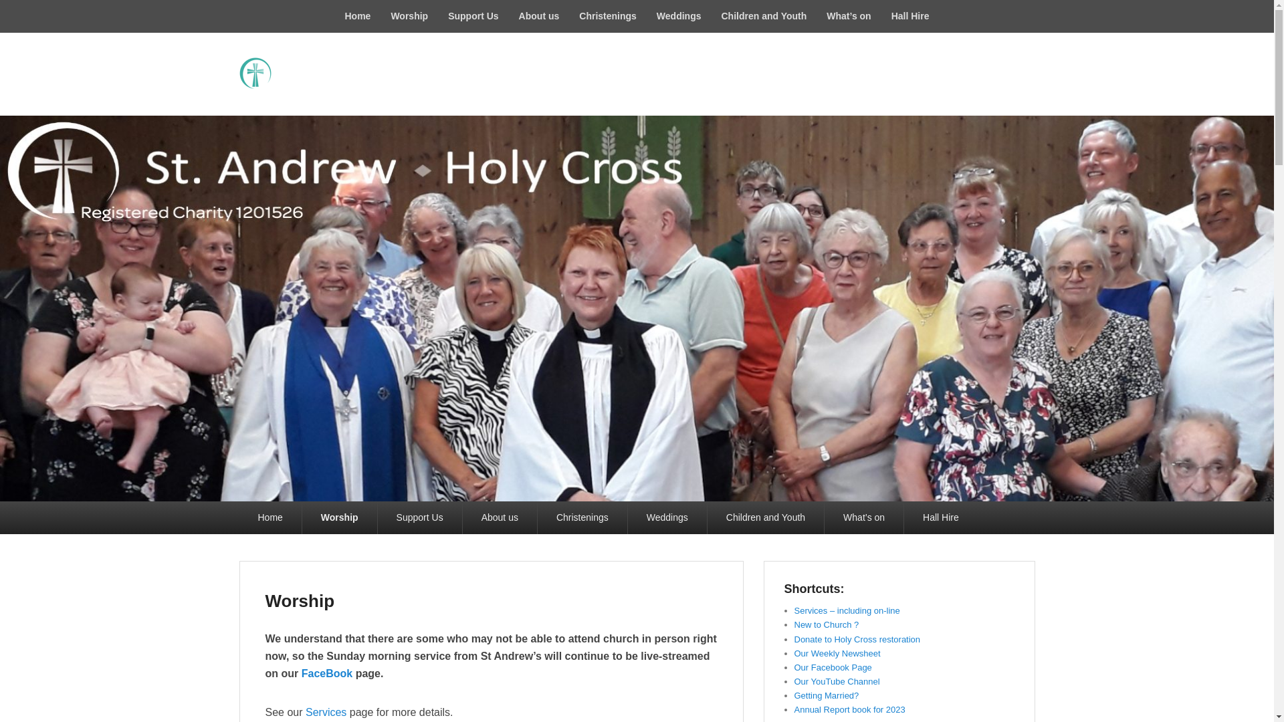 The height and width of the screenshot is (722, 1284). What do you see at coordinates (473, 16) in the screenshot?
I see `Support Us` at bounding box center [473, 16].